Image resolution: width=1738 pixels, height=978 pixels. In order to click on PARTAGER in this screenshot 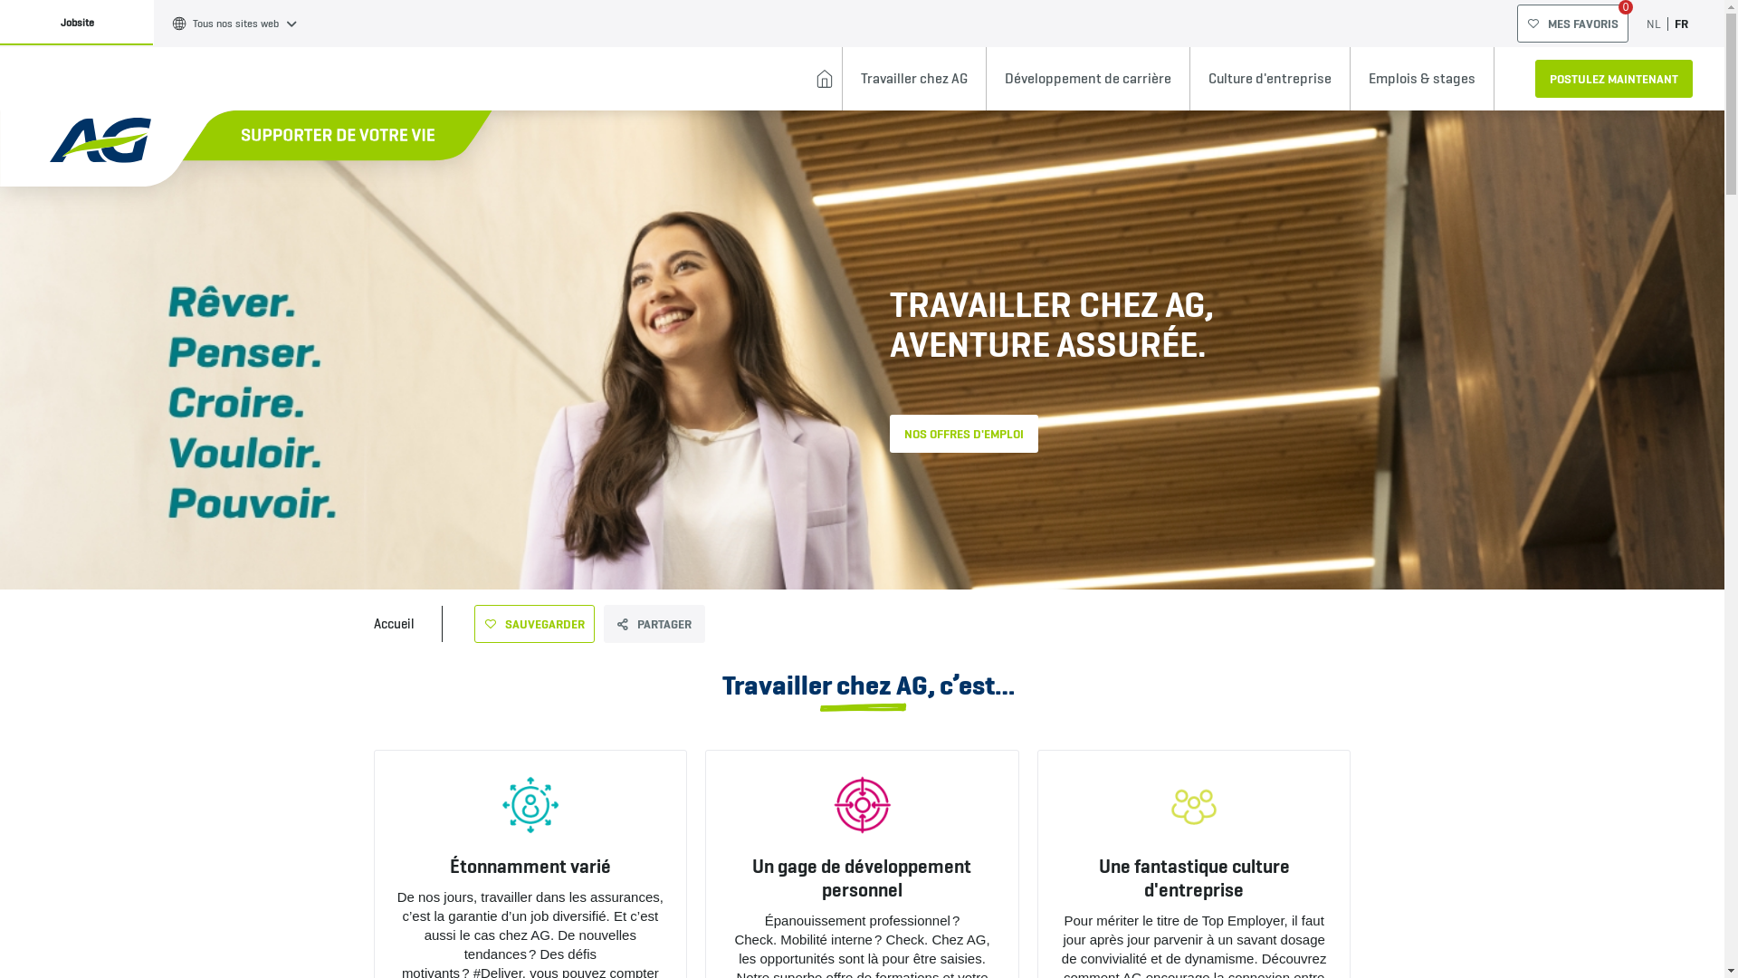, I will do `click(654, 624)`.